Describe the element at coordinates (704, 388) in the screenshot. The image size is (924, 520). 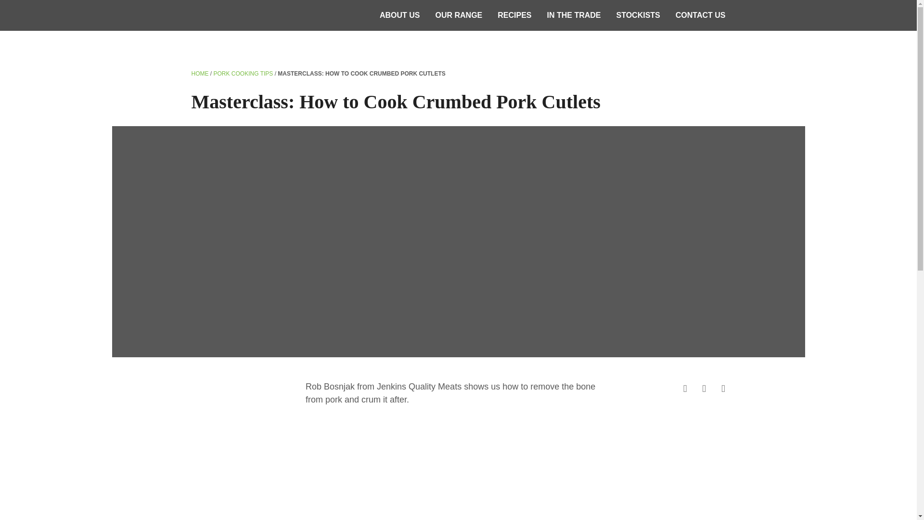
I see `Share article via email` at that location.